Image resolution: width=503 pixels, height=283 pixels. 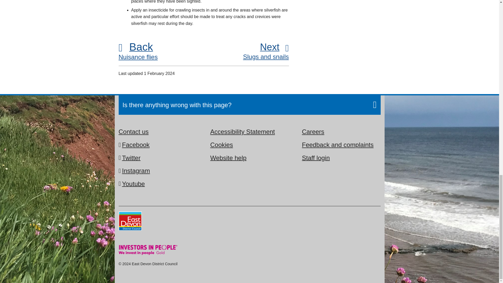 I want to click on Feedback and complaints, so click(x=130, y=222).